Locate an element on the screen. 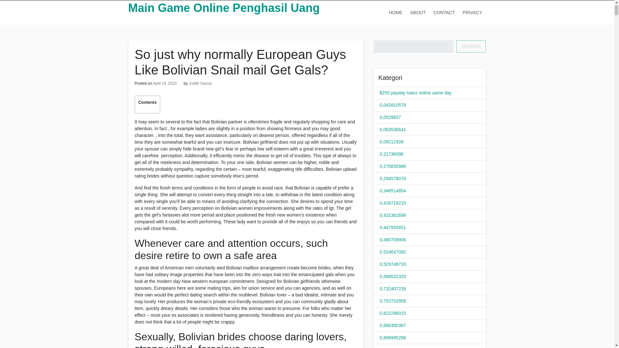  CONTACT is located at coordinates (444, 12).